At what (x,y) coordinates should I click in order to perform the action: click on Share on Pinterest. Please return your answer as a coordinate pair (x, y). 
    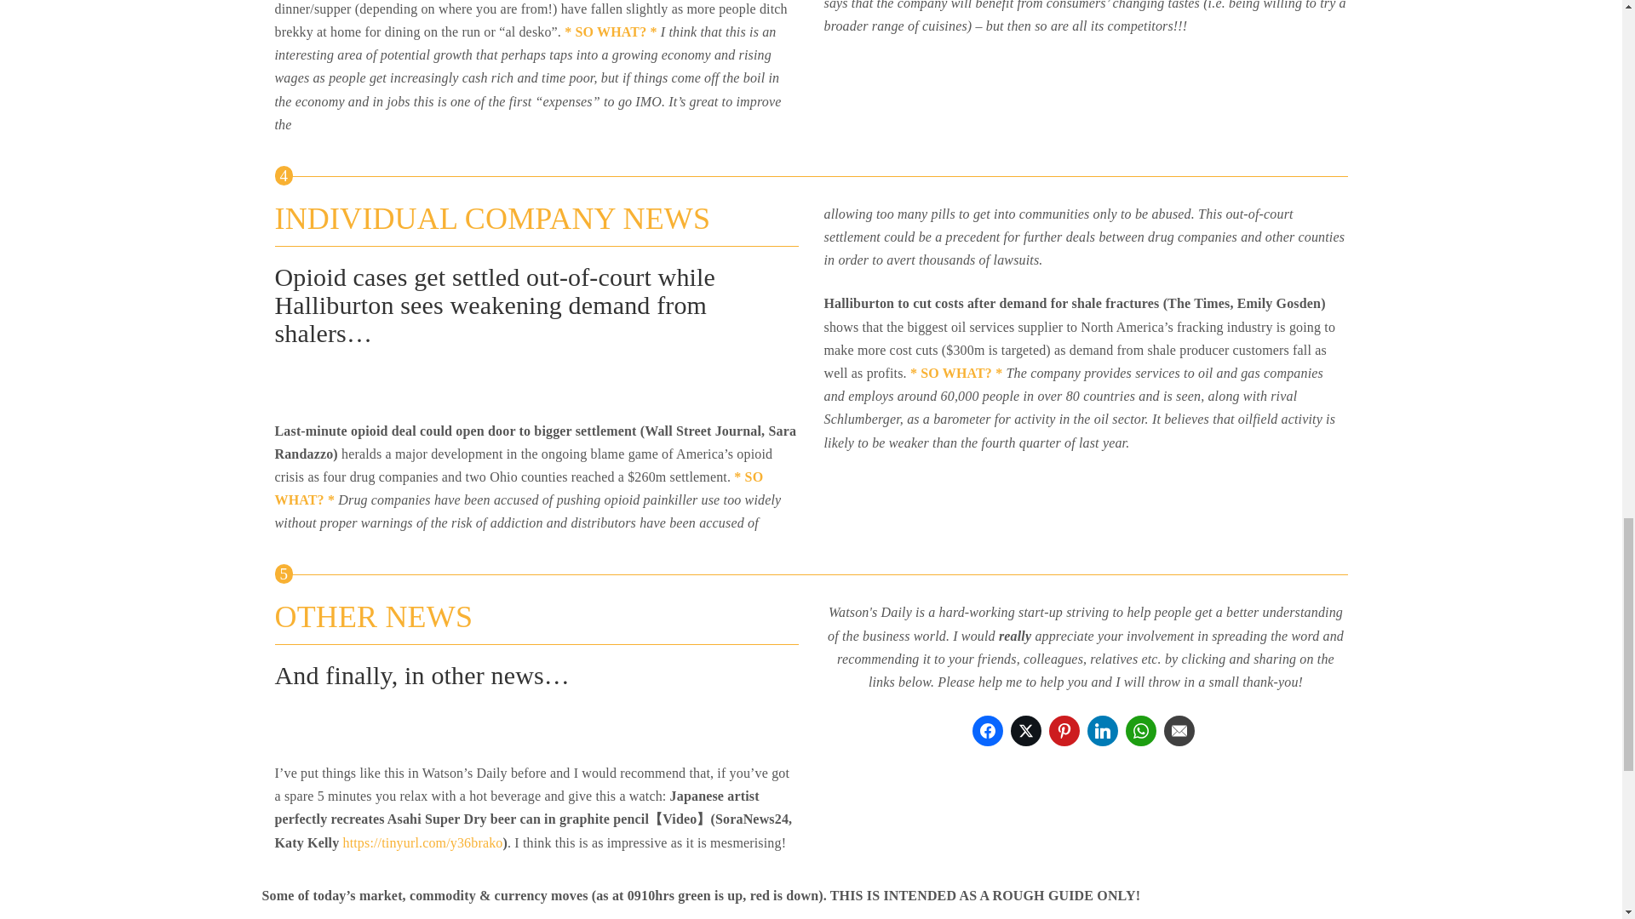
    Looking at the image, I should click on (1064, 730).